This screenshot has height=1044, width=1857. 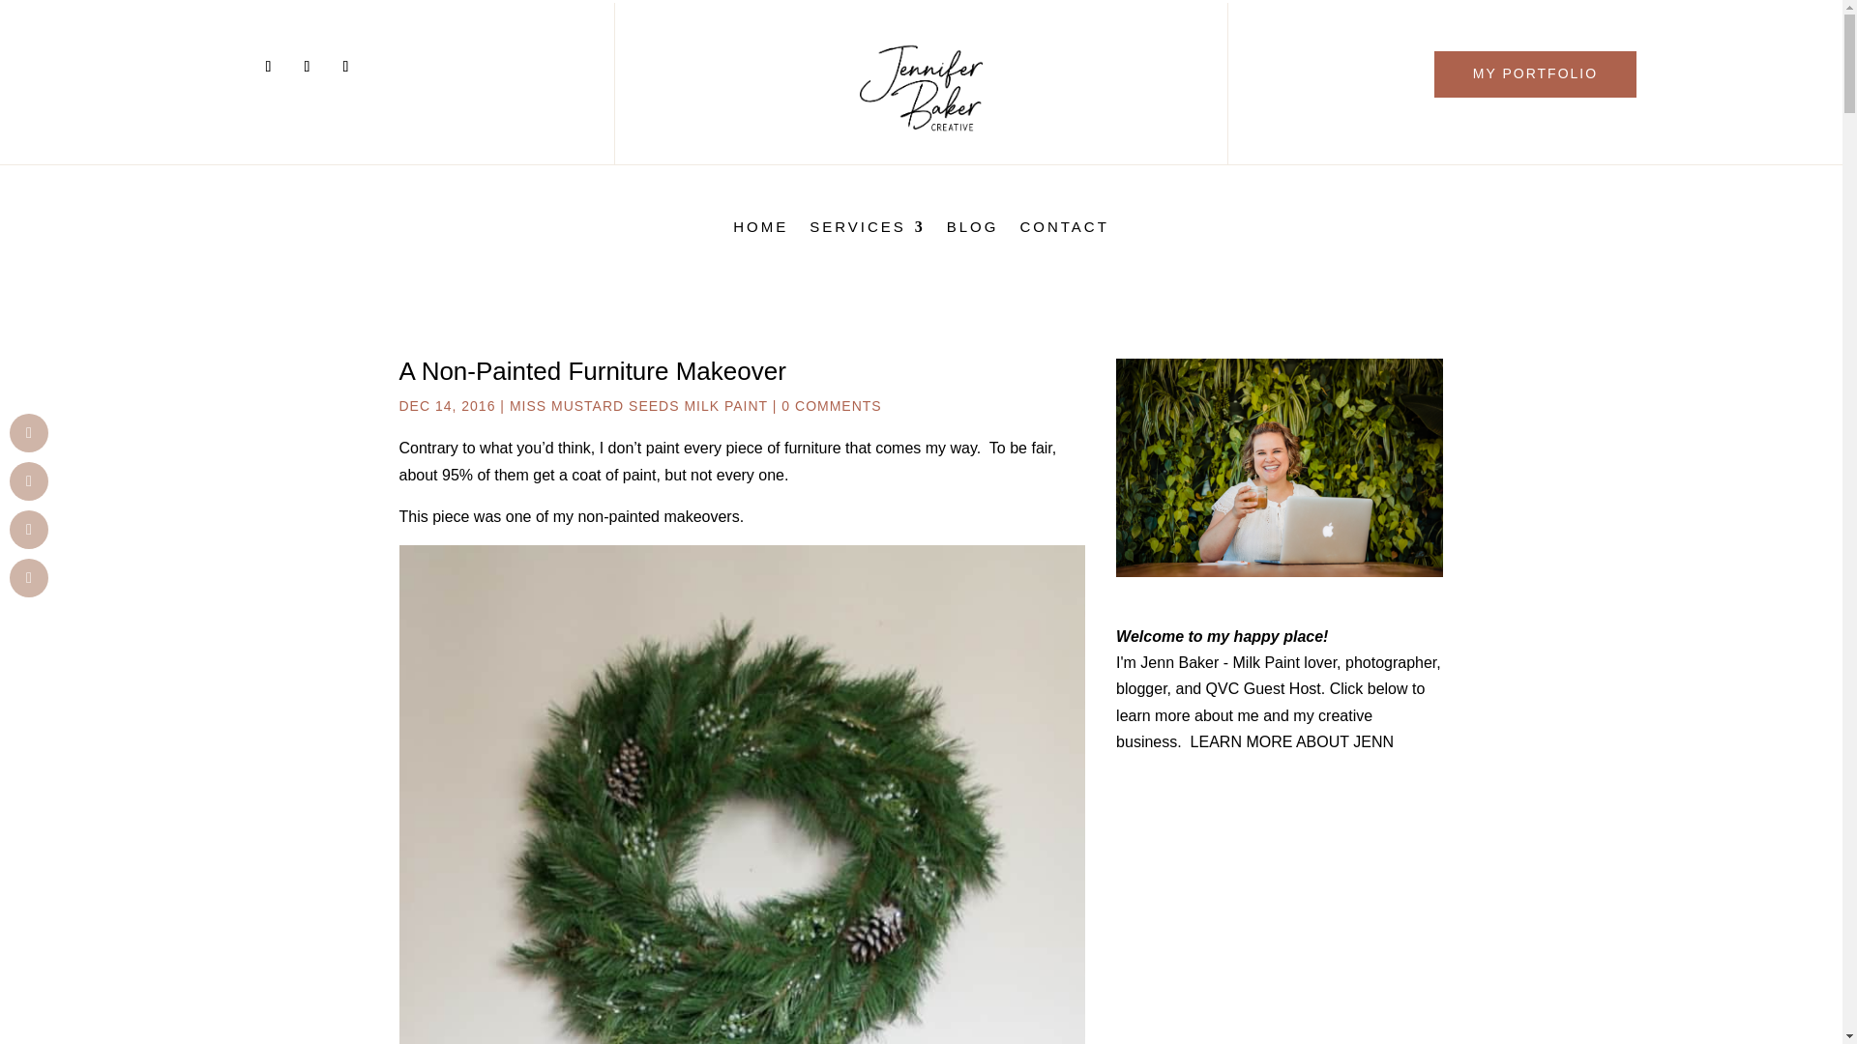 I want to click on CONTACT, so click(x=1064, y=230).